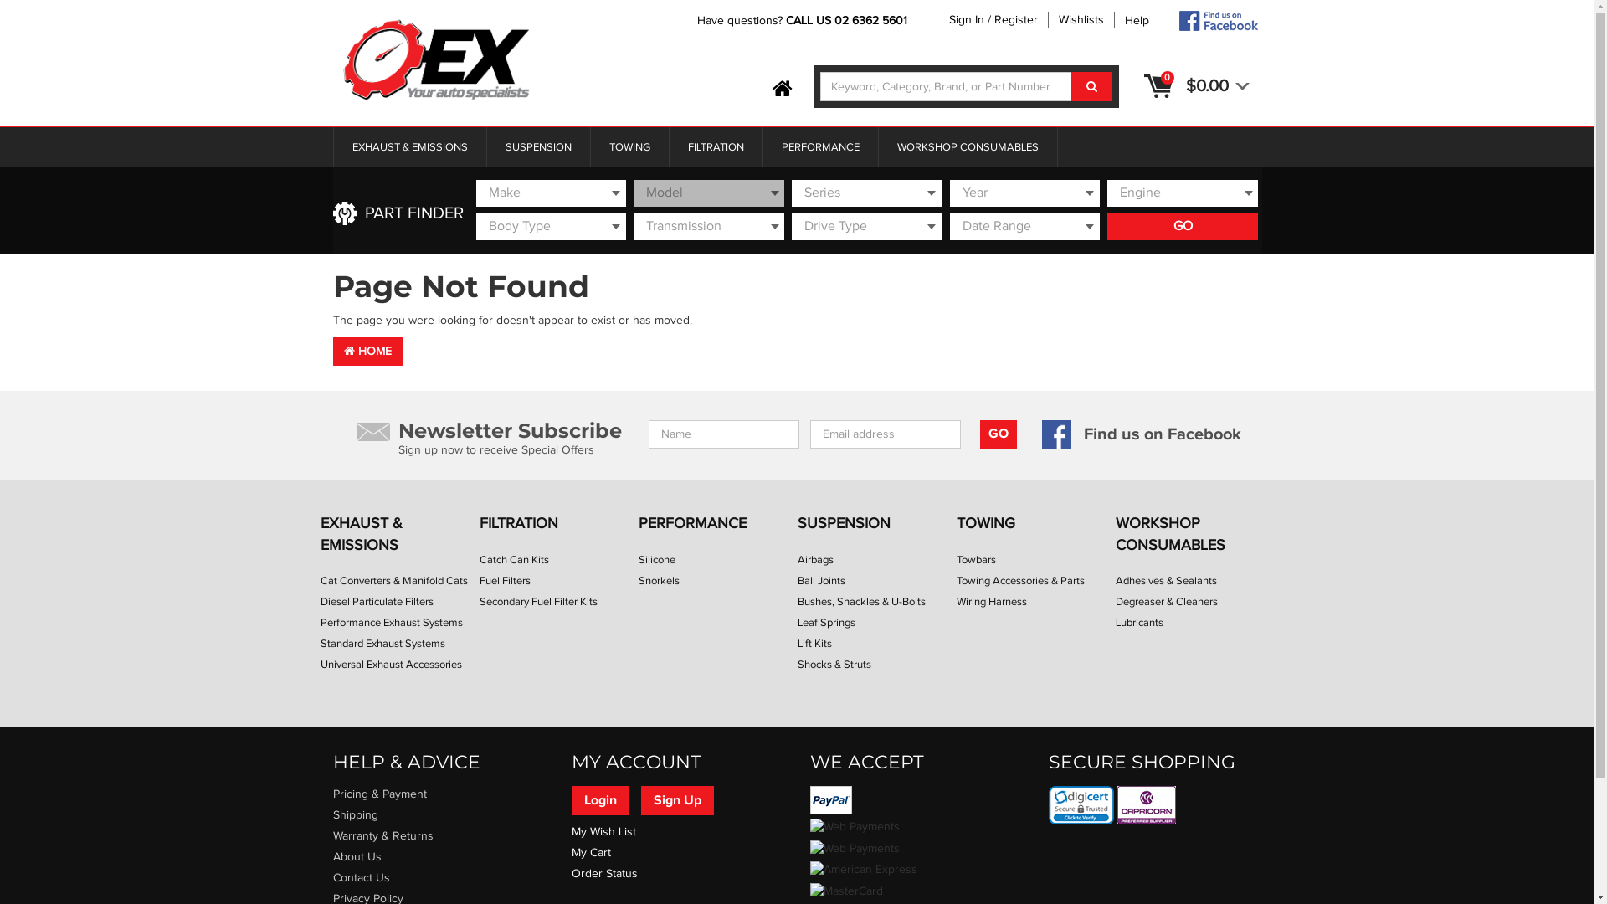  What do you see at coordinates (1019, 581) in the screenshot?
I see `Towing Accessories & Parts` at bounding box center [1019, 581].